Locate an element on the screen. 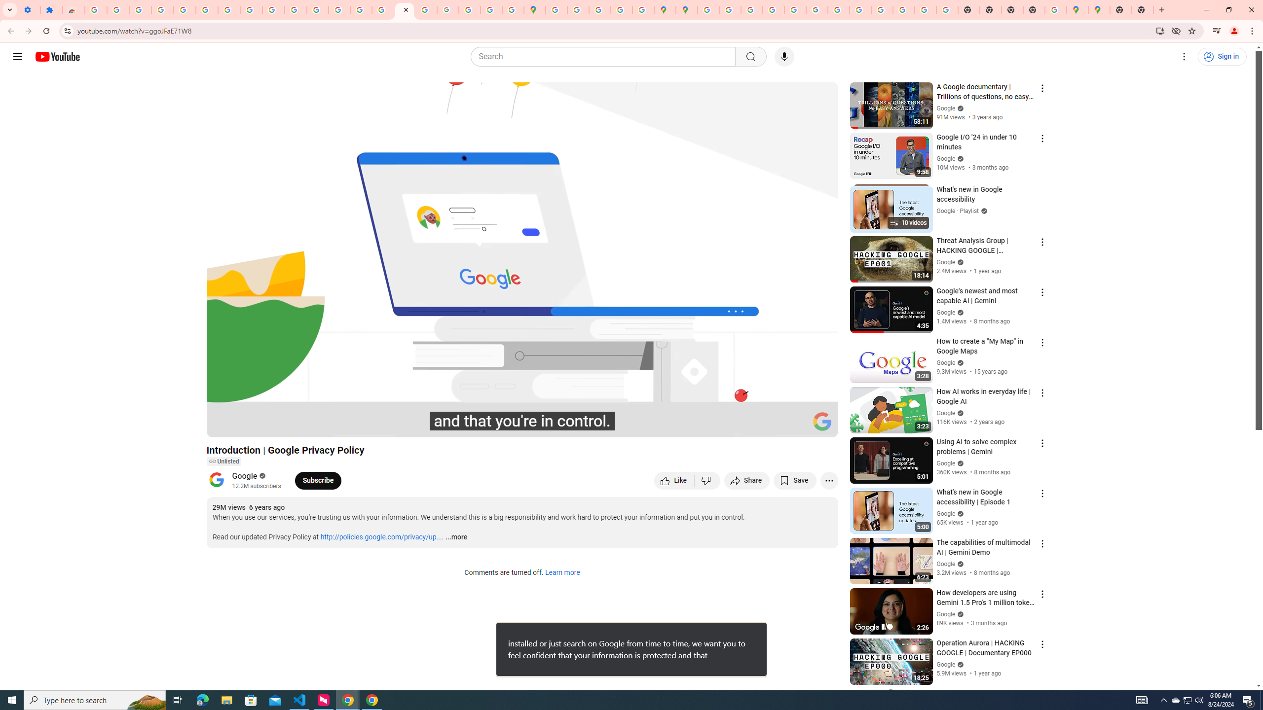  New Tab is located at coordinates (1034, 10).